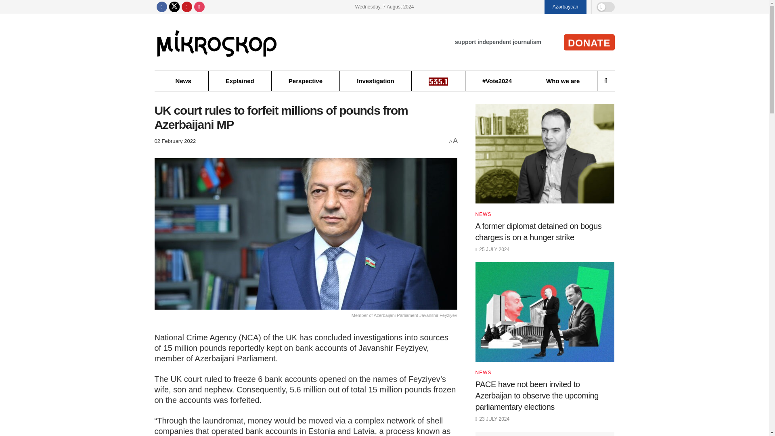  I want to click on News, so click(183, 81).